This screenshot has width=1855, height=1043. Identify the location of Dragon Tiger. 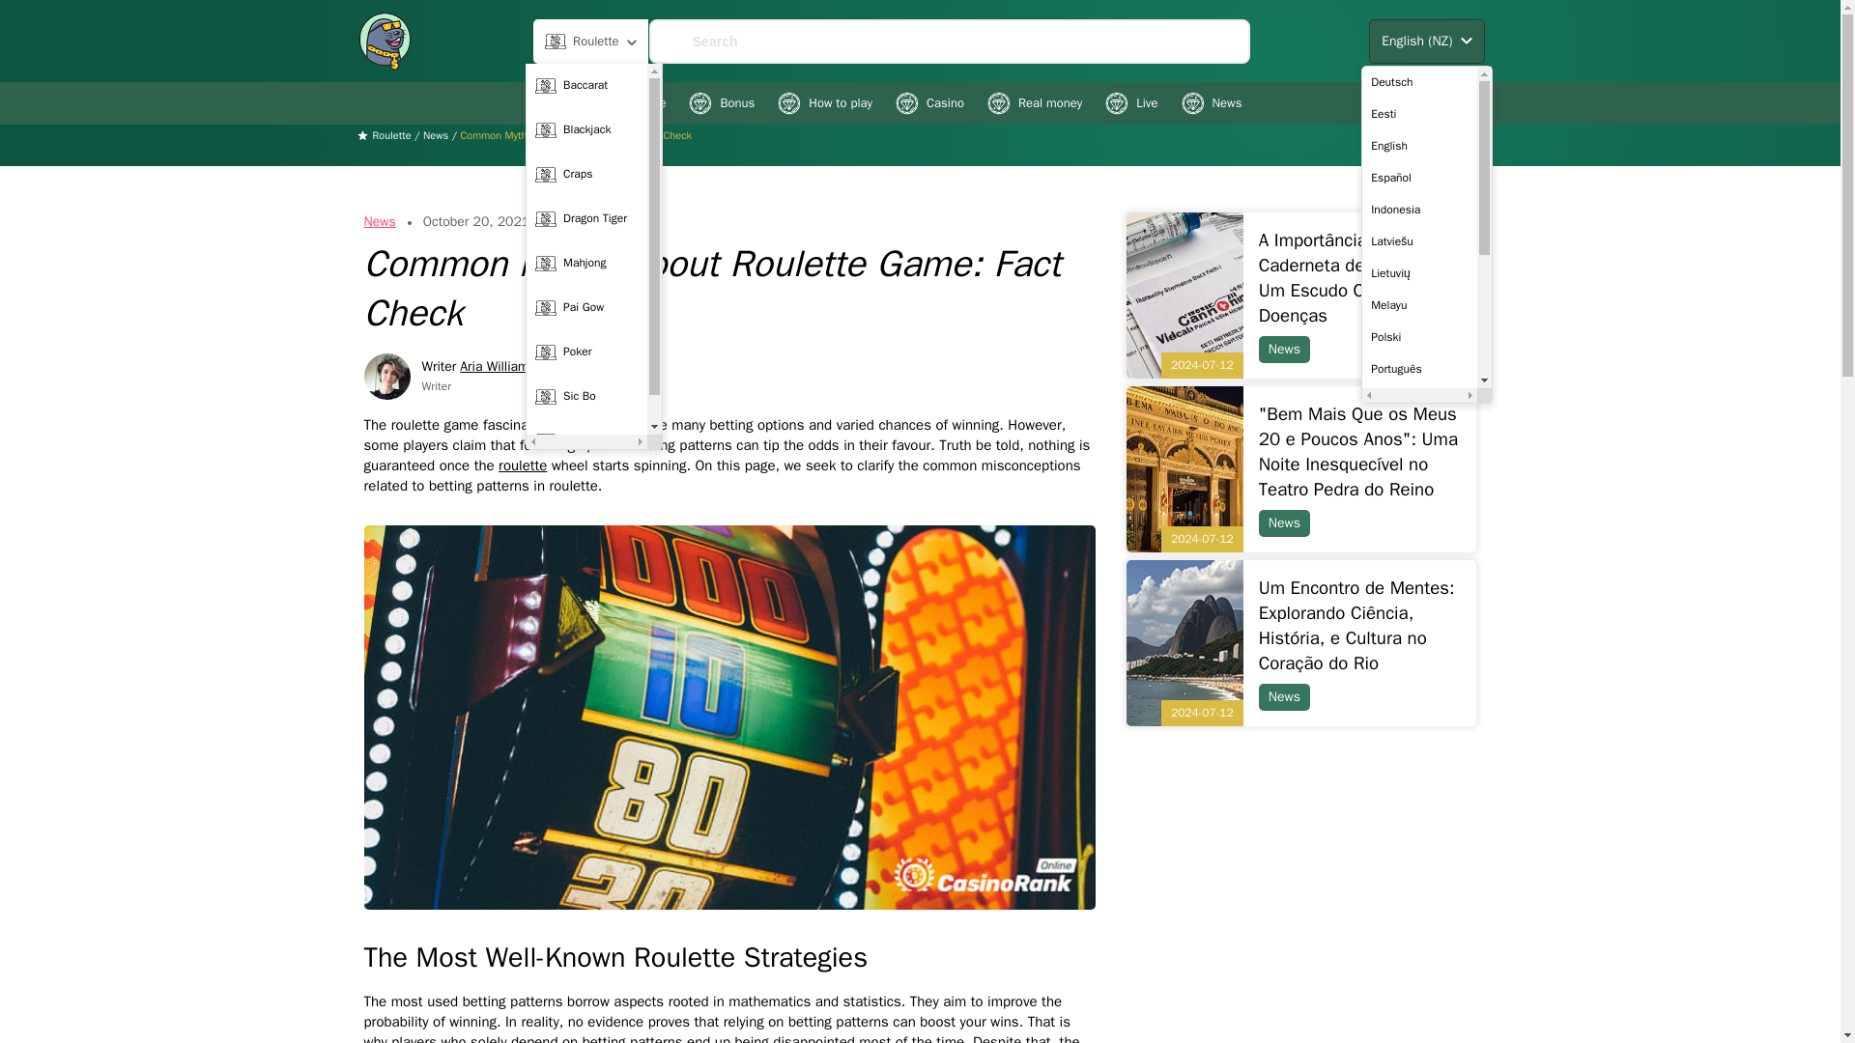
(587, 219).